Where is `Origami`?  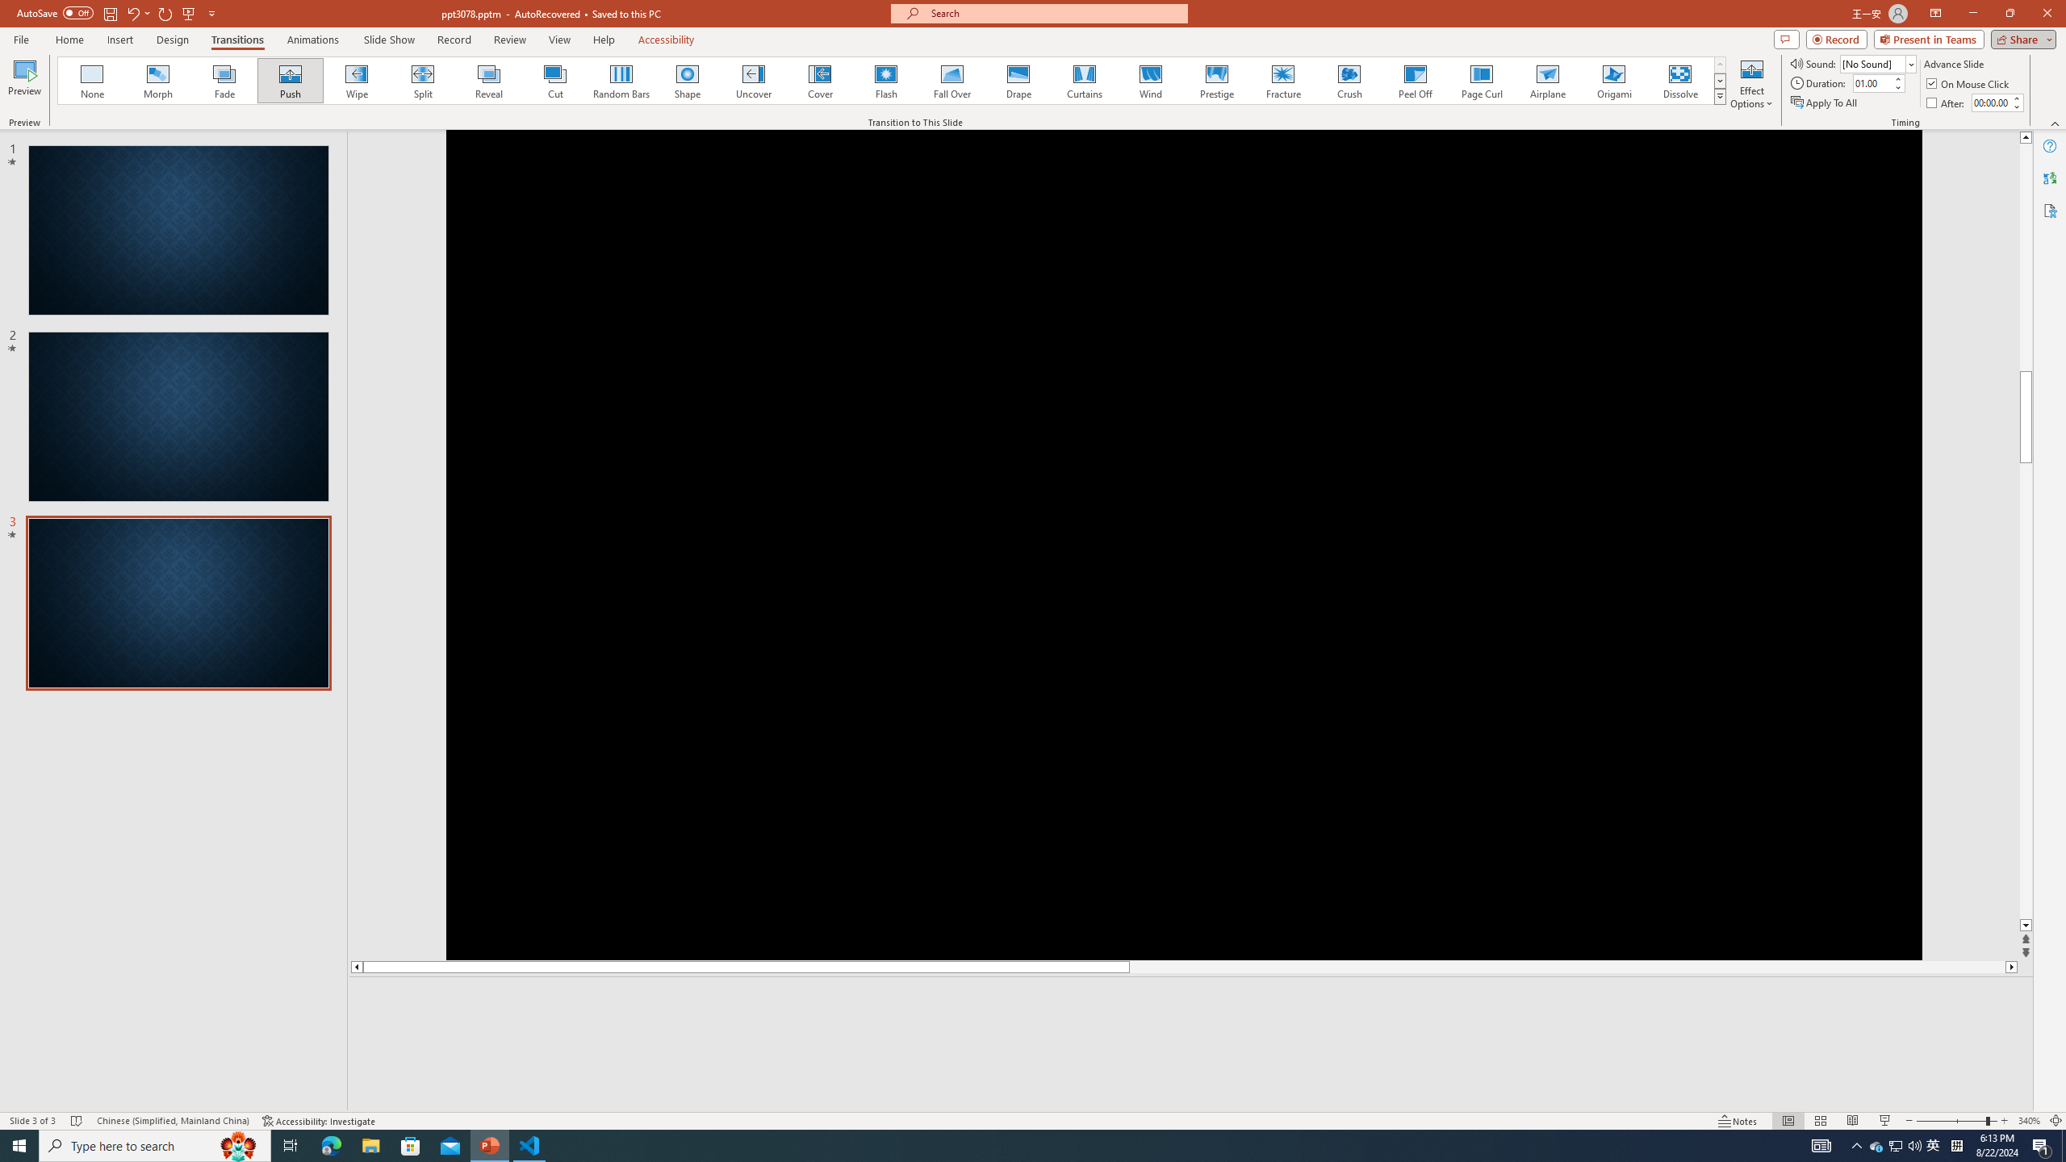
Origami is located at coordinates (1613, 81).